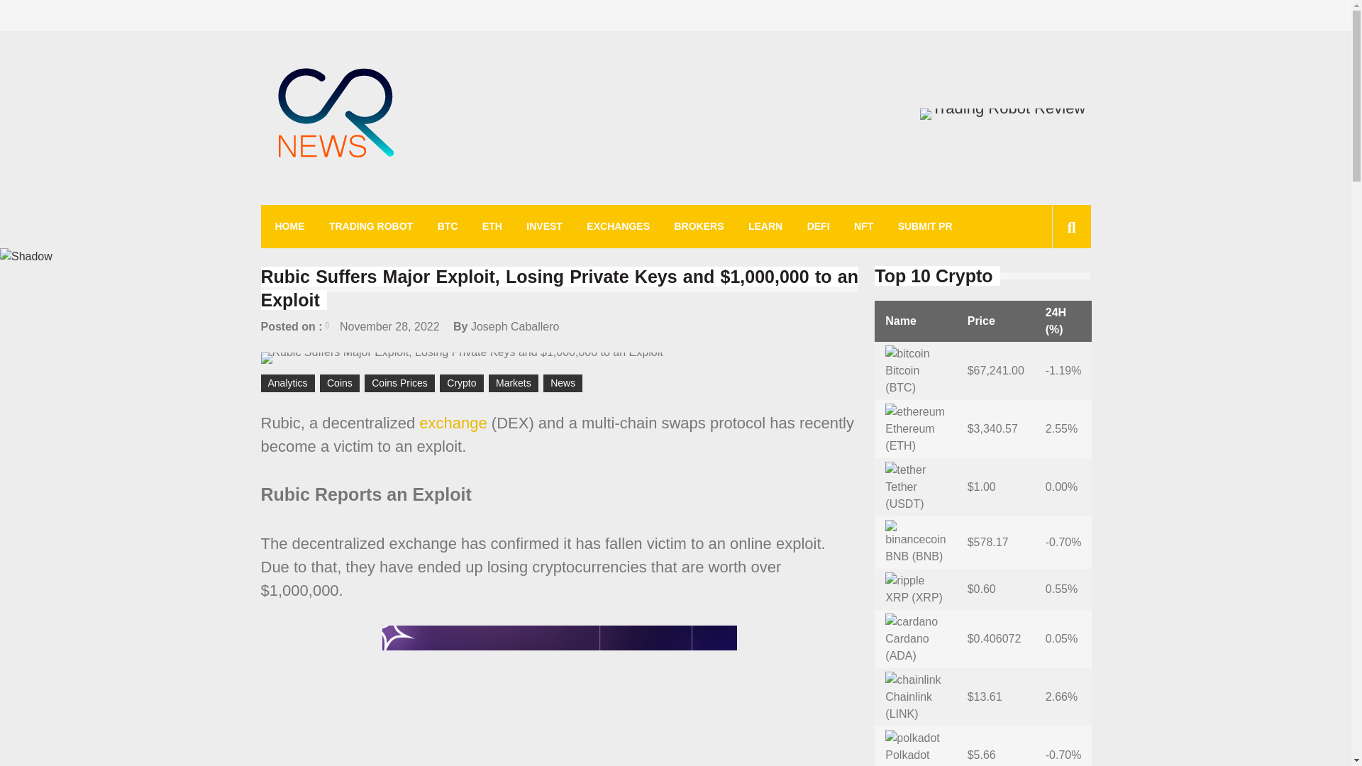  Describe the element at coordinates (1003, 113) in the screenshot. I see `Trading Robot Review` at that location.